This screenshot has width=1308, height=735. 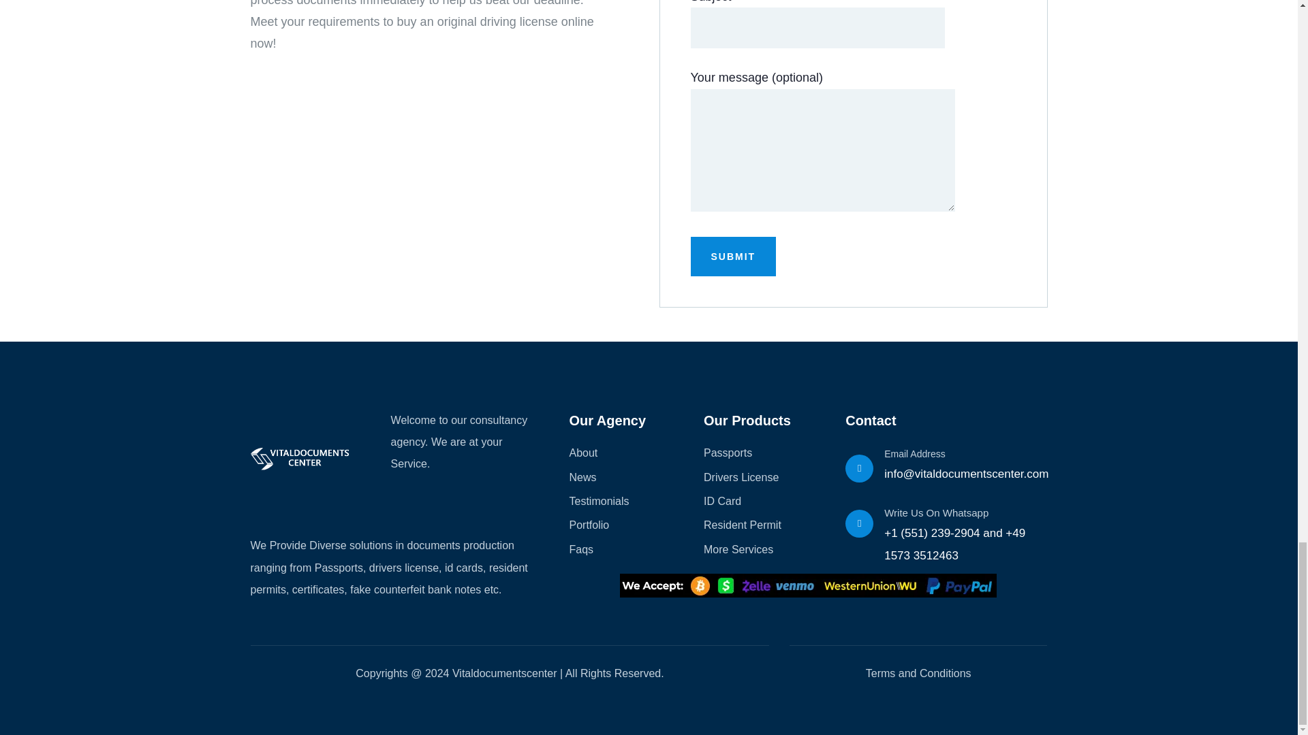 I want to click on Home, so click(x=302, y=459).